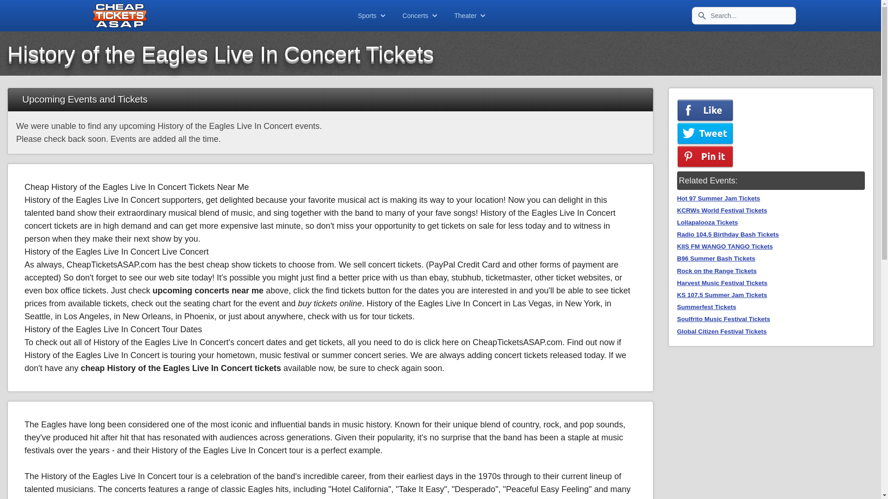  What do you see at coordinates (421, 16) in the screenshot?
I see `Concerts` at bounding box center [421, 16].